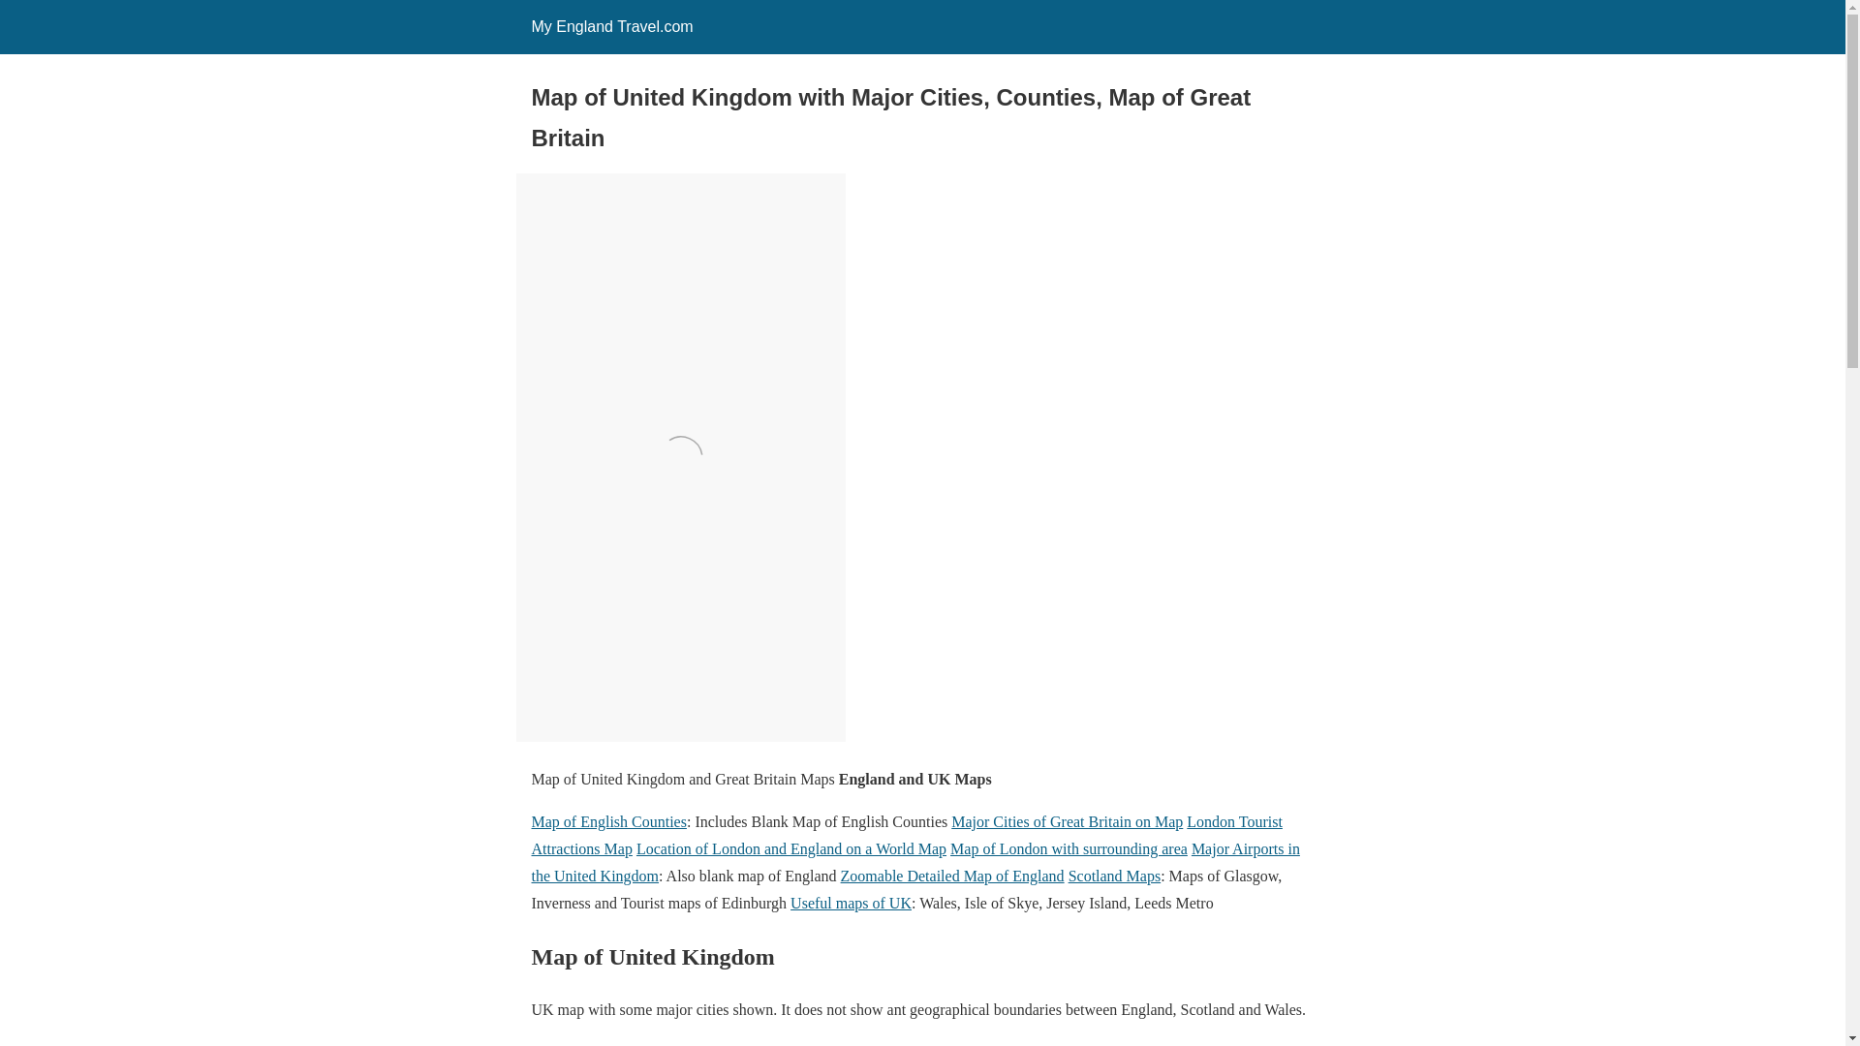  I want to click on Useful maps of UK, so click(851, 903).